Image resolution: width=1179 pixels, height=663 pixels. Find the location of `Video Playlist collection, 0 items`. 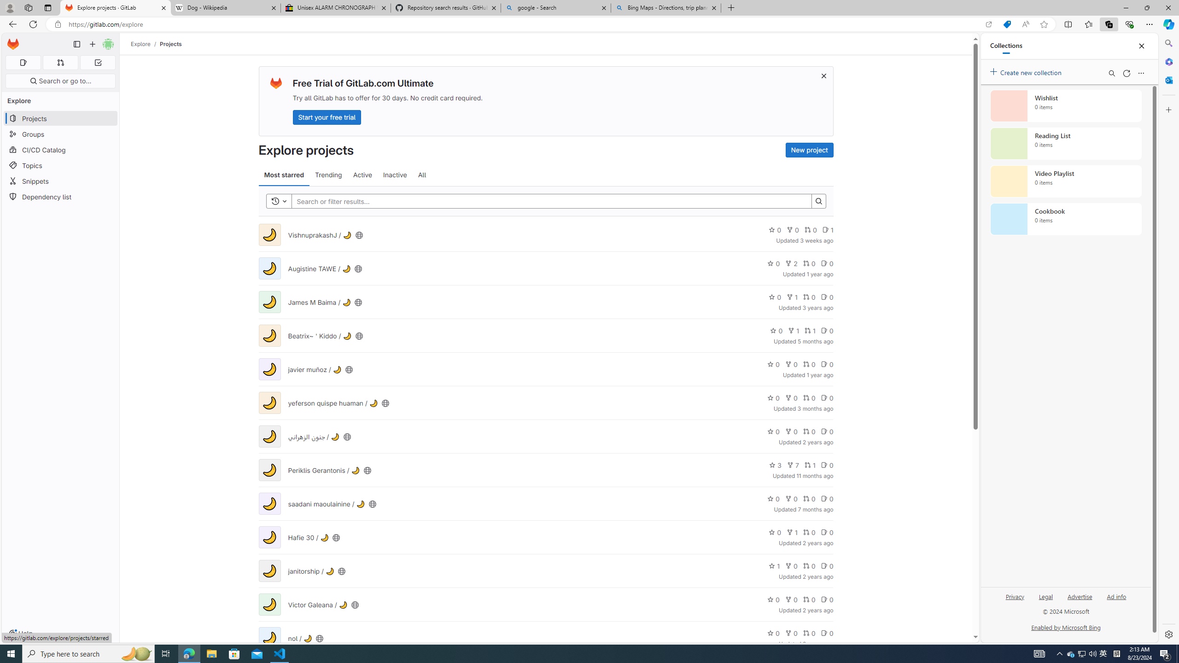

Video Playlist collection, 0 items is located at coordinates (1066, 181).